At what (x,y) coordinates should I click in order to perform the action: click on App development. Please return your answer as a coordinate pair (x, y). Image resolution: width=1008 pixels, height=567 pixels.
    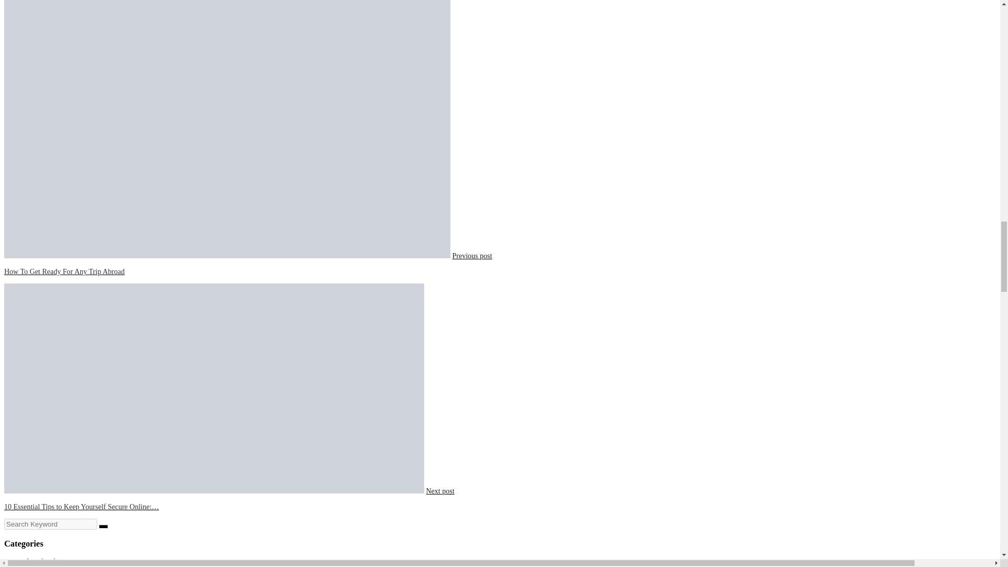
    Looking at the image, I should click on (51, 561).